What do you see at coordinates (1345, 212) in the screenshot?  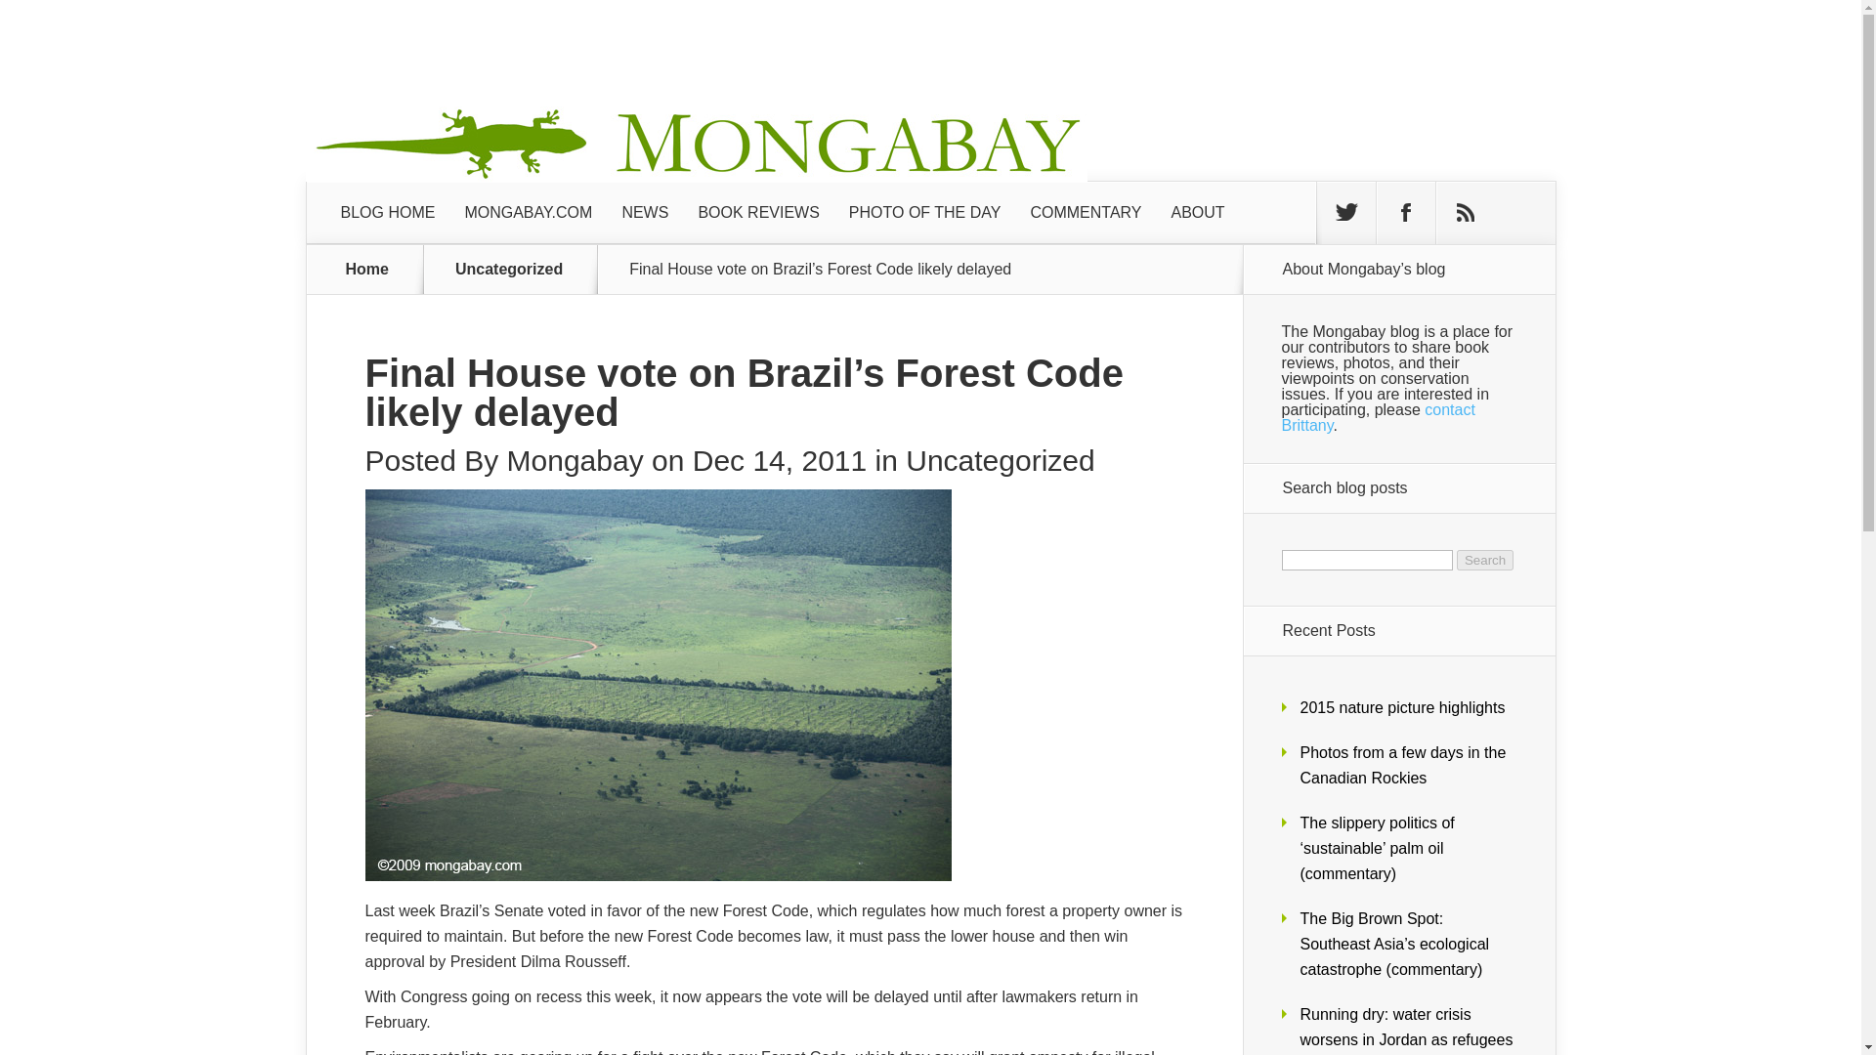 I see `Follow us on Twitter` at bounding box center [1345, 212].